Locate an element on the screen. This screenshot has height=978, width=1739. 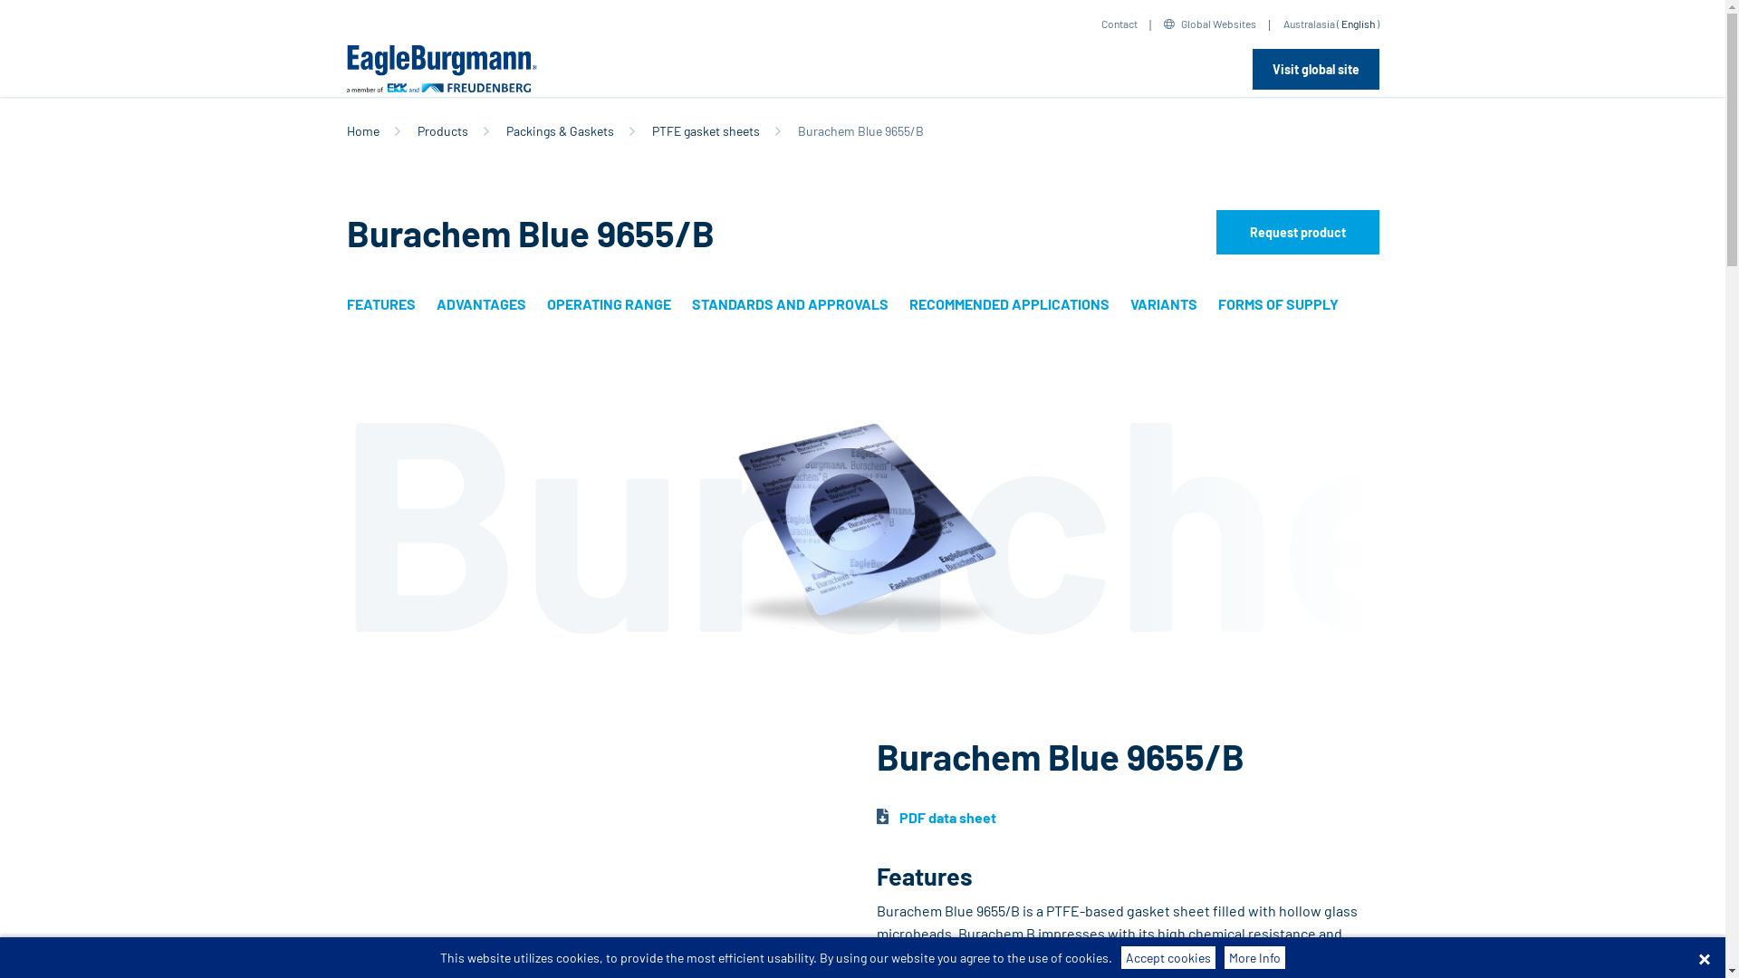
Home is located at coordinates (362, 130).